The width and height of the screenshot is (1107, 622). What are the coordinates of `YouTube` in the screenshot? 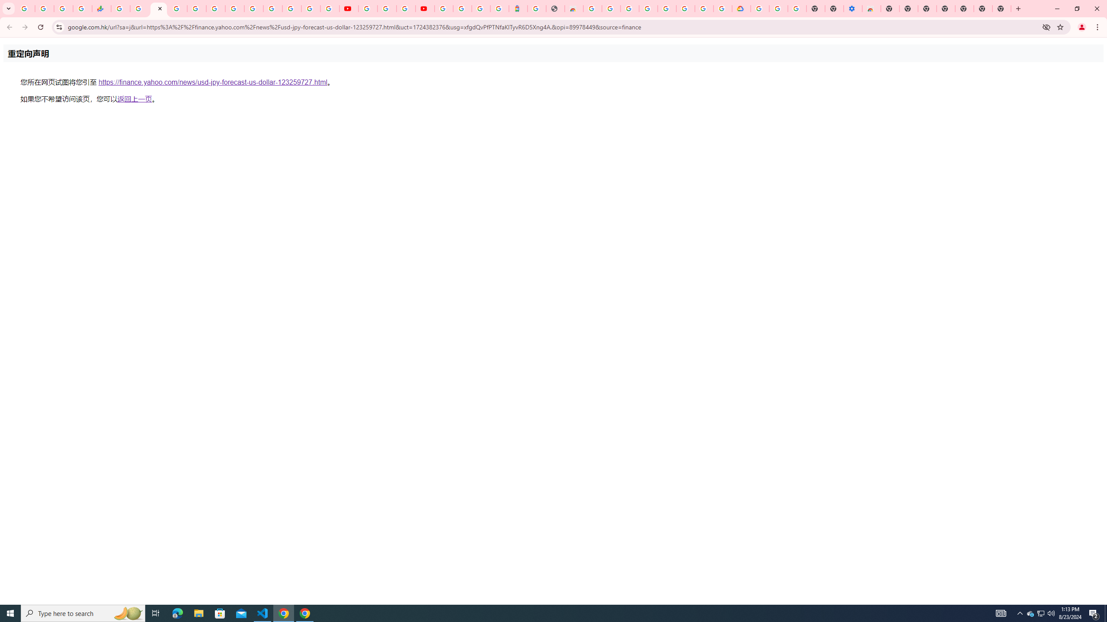 It's located at (349, 9).